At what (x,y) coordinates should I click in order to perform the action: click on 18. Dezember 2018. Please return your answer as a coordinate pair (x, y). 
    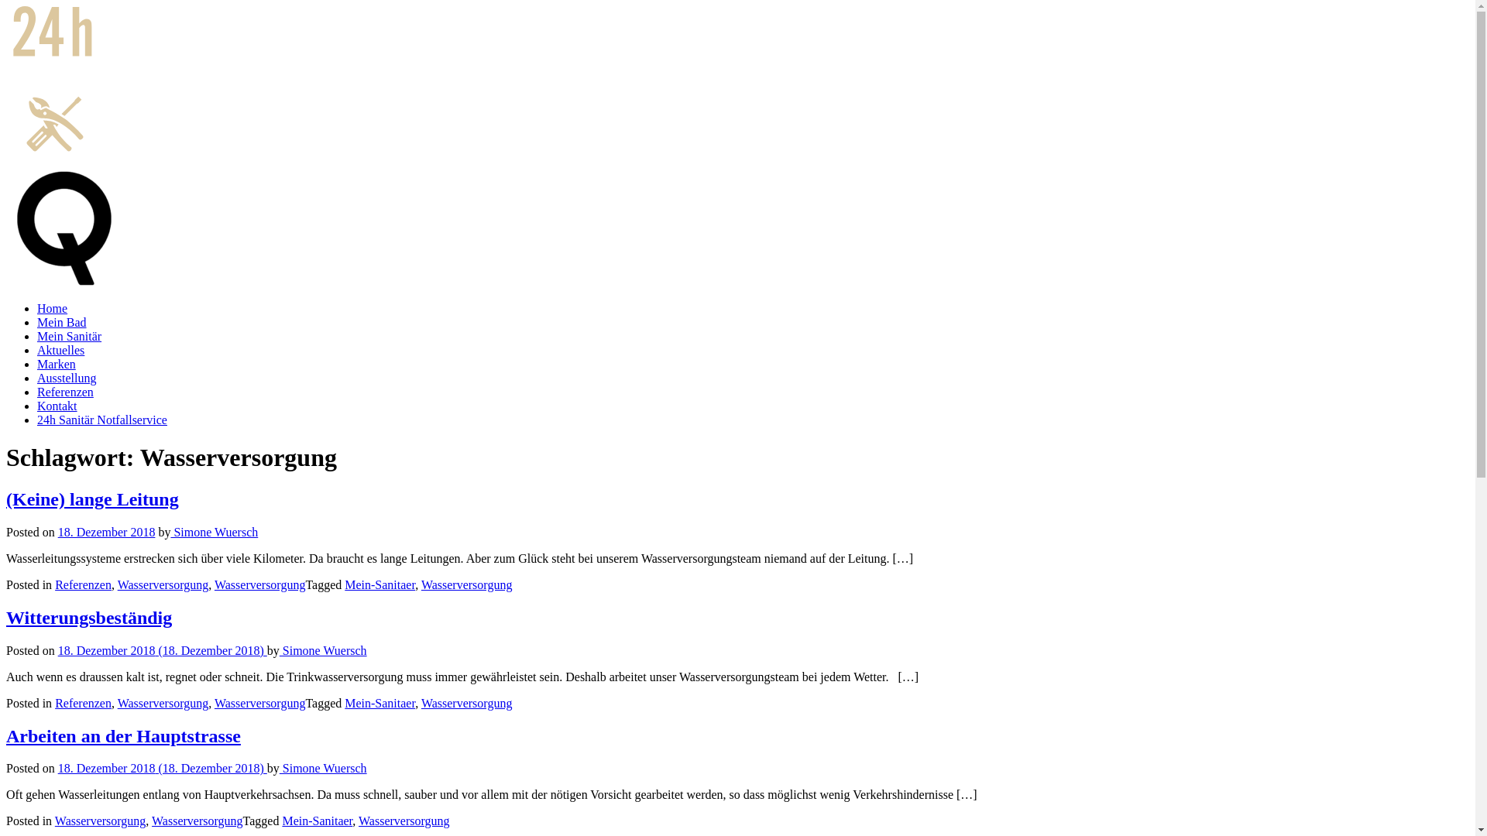
    Looking at the image, I should click on (107, 533).